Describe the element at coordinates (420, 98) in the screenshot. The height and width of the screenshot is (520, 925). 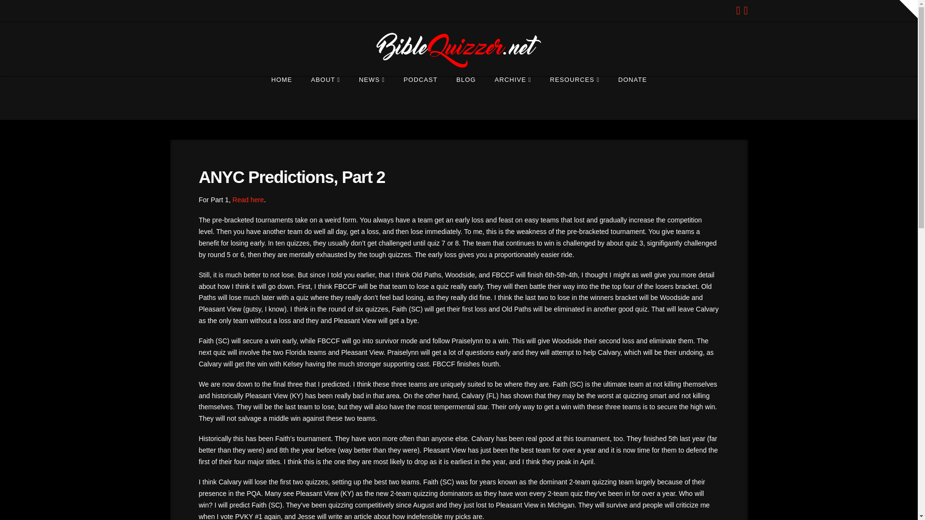
I see `PODCAST` at that location.